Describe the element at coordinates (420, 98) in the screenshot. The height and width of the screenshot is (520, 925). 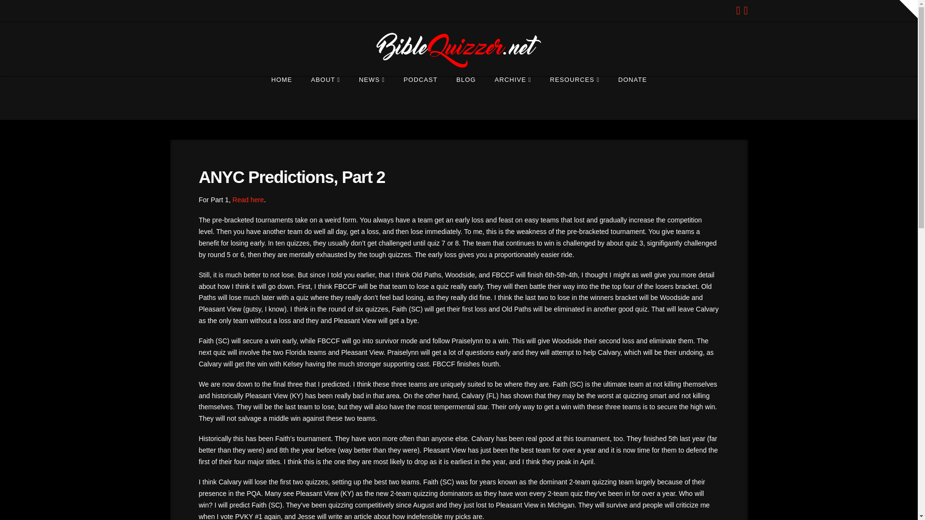
I see `PODCAST` at that location.